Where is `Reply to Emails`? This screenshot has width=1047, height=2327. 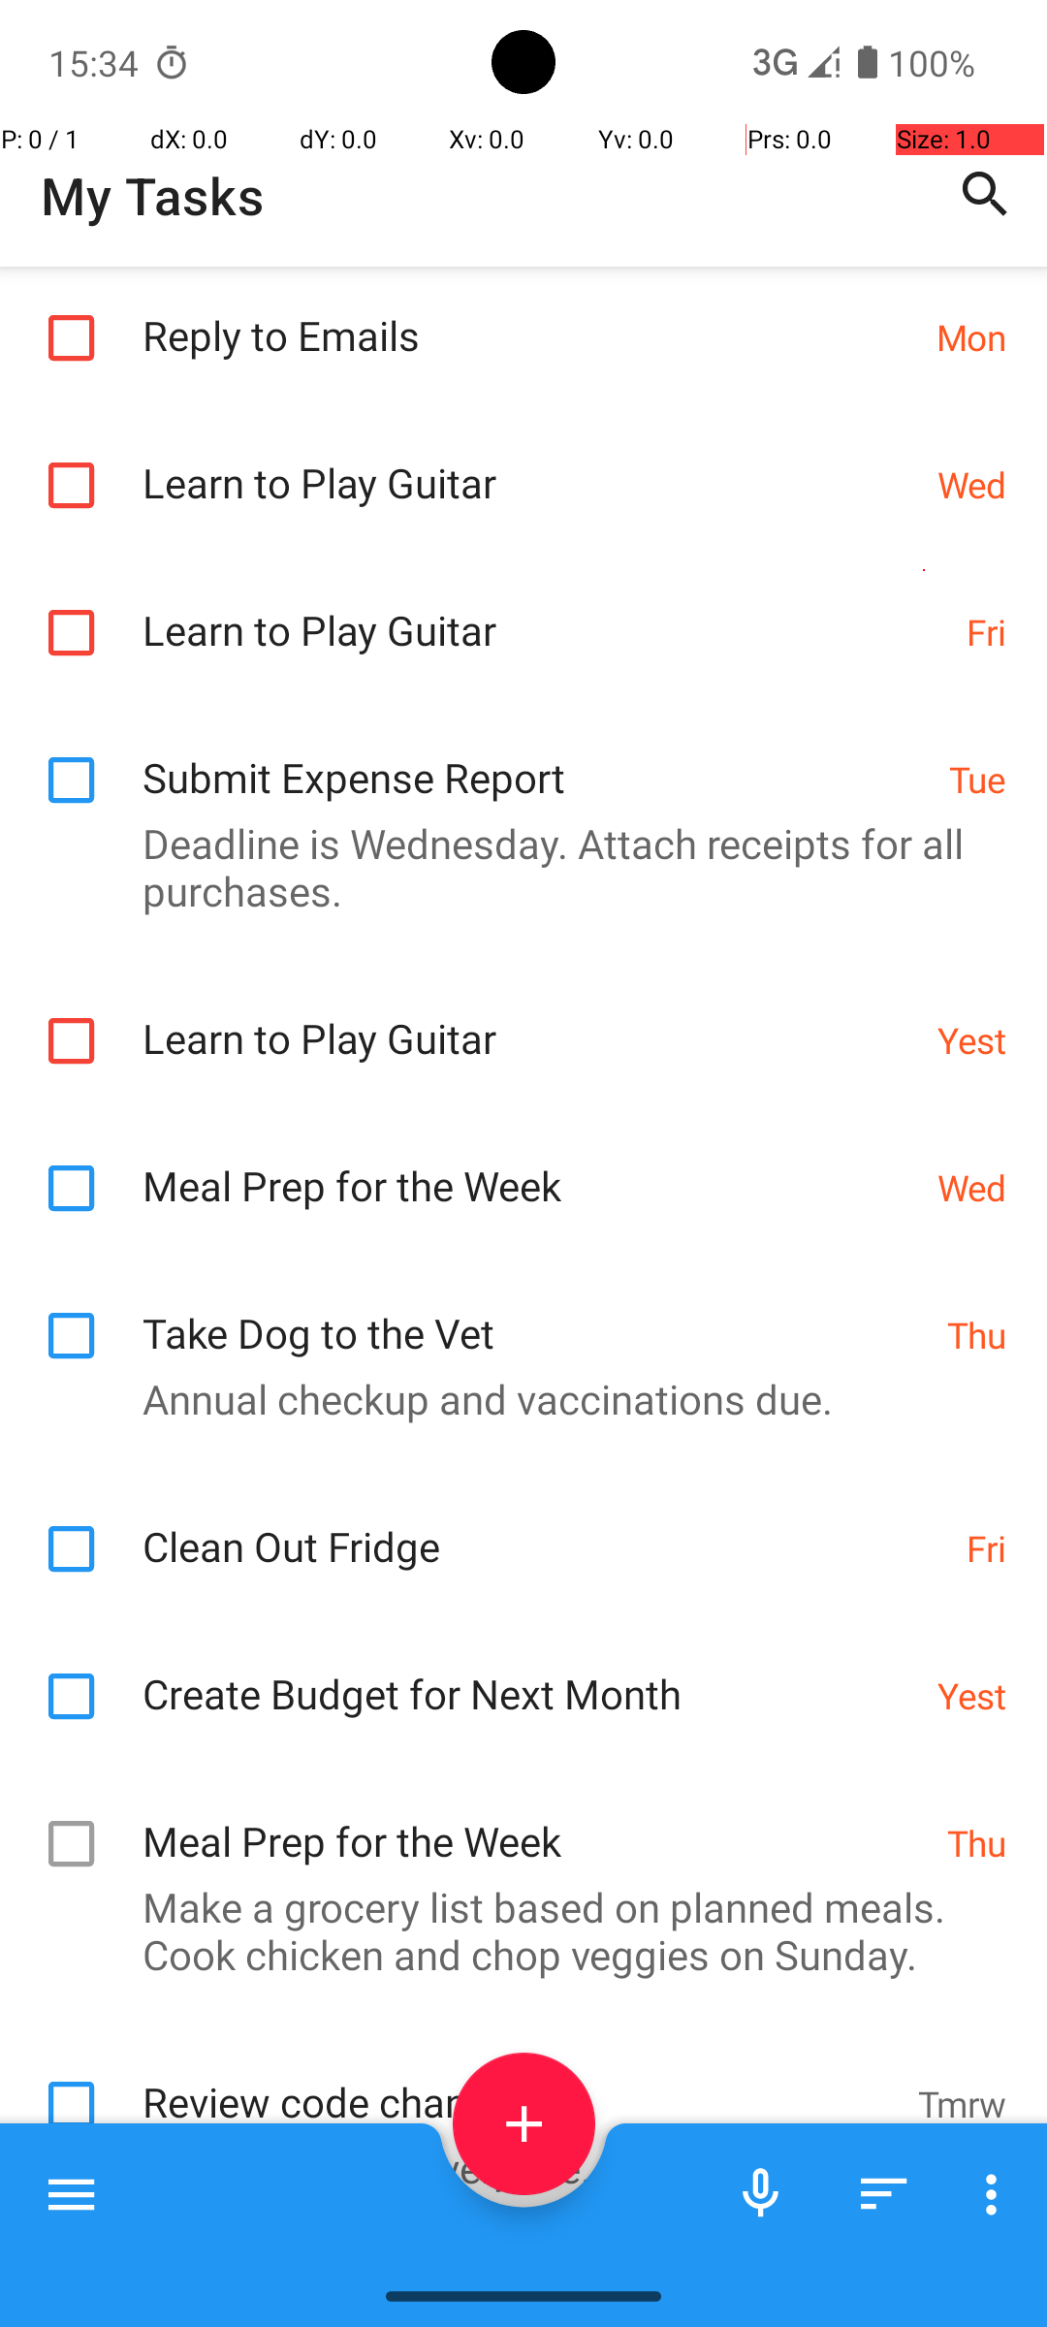
Reply to Emails is located at coordinates (529, 314).